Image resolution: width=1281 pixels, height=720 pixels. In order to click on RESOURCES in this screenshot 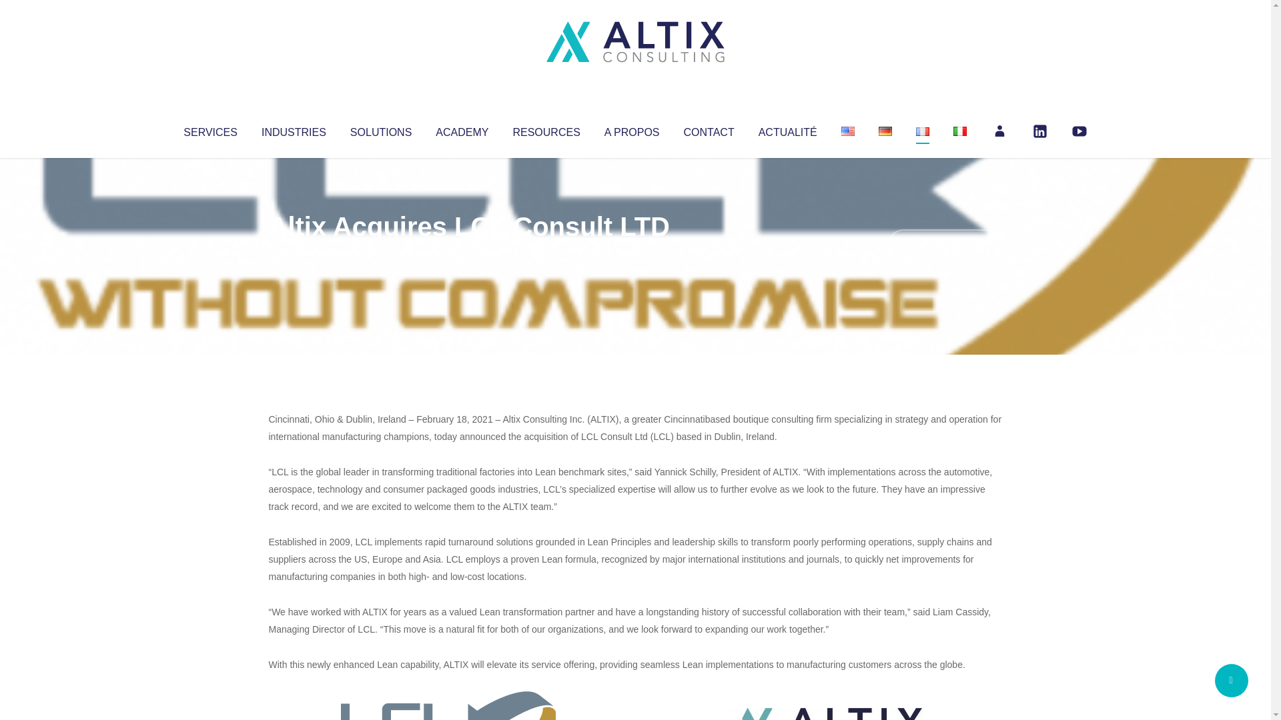, I will do `click(546, 129)`.